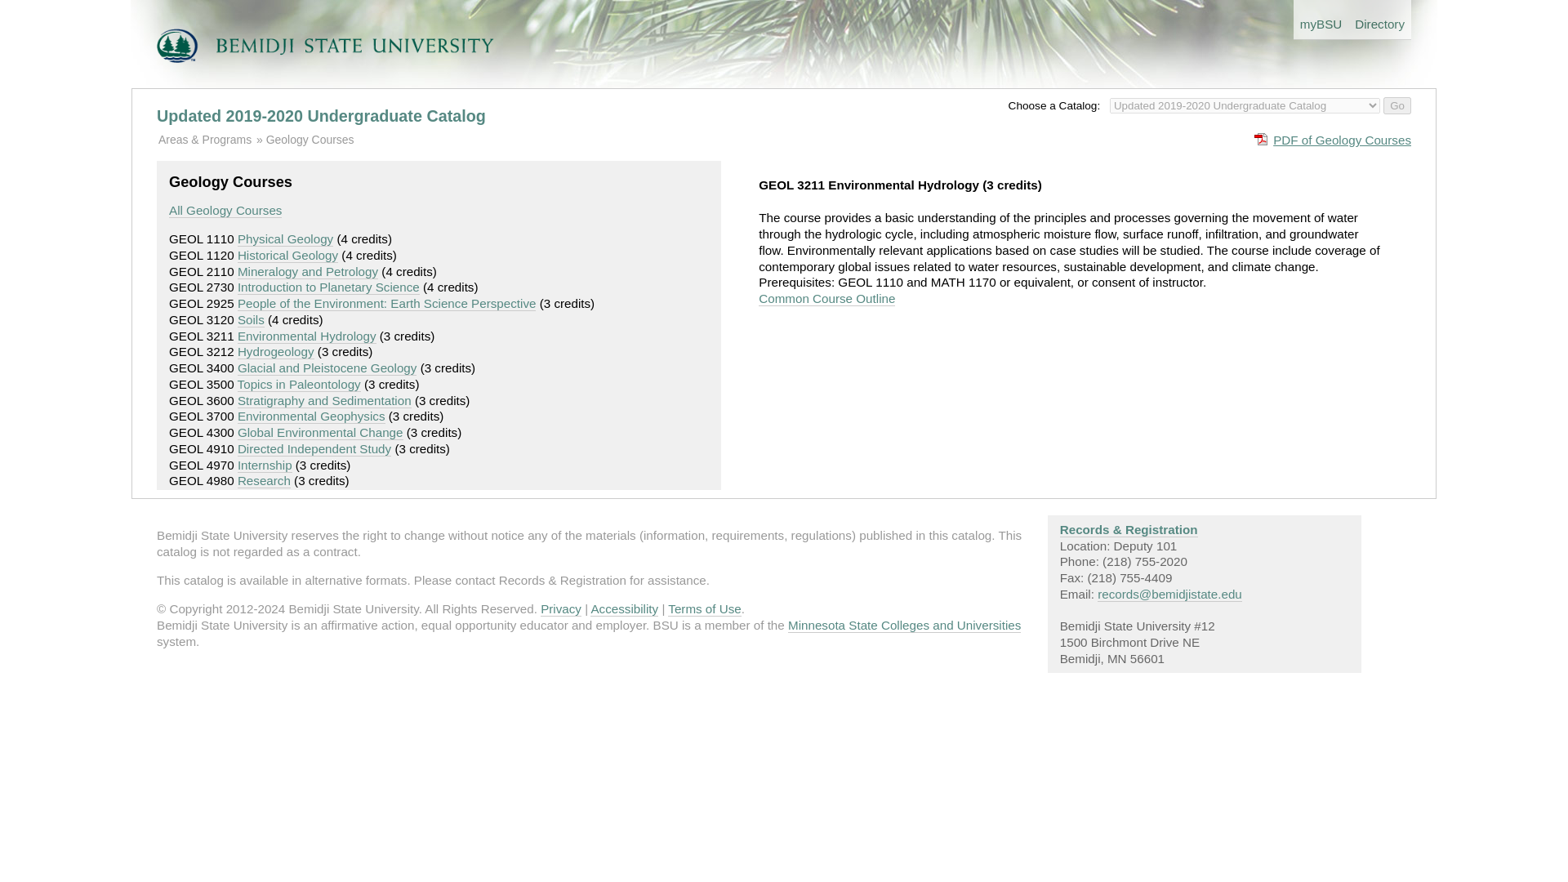 This screenshot has width=1568, height=882. Describe the element at coordinates (1333, 139) in the screenshot. I see `PDF of Geology Courses` at that location.